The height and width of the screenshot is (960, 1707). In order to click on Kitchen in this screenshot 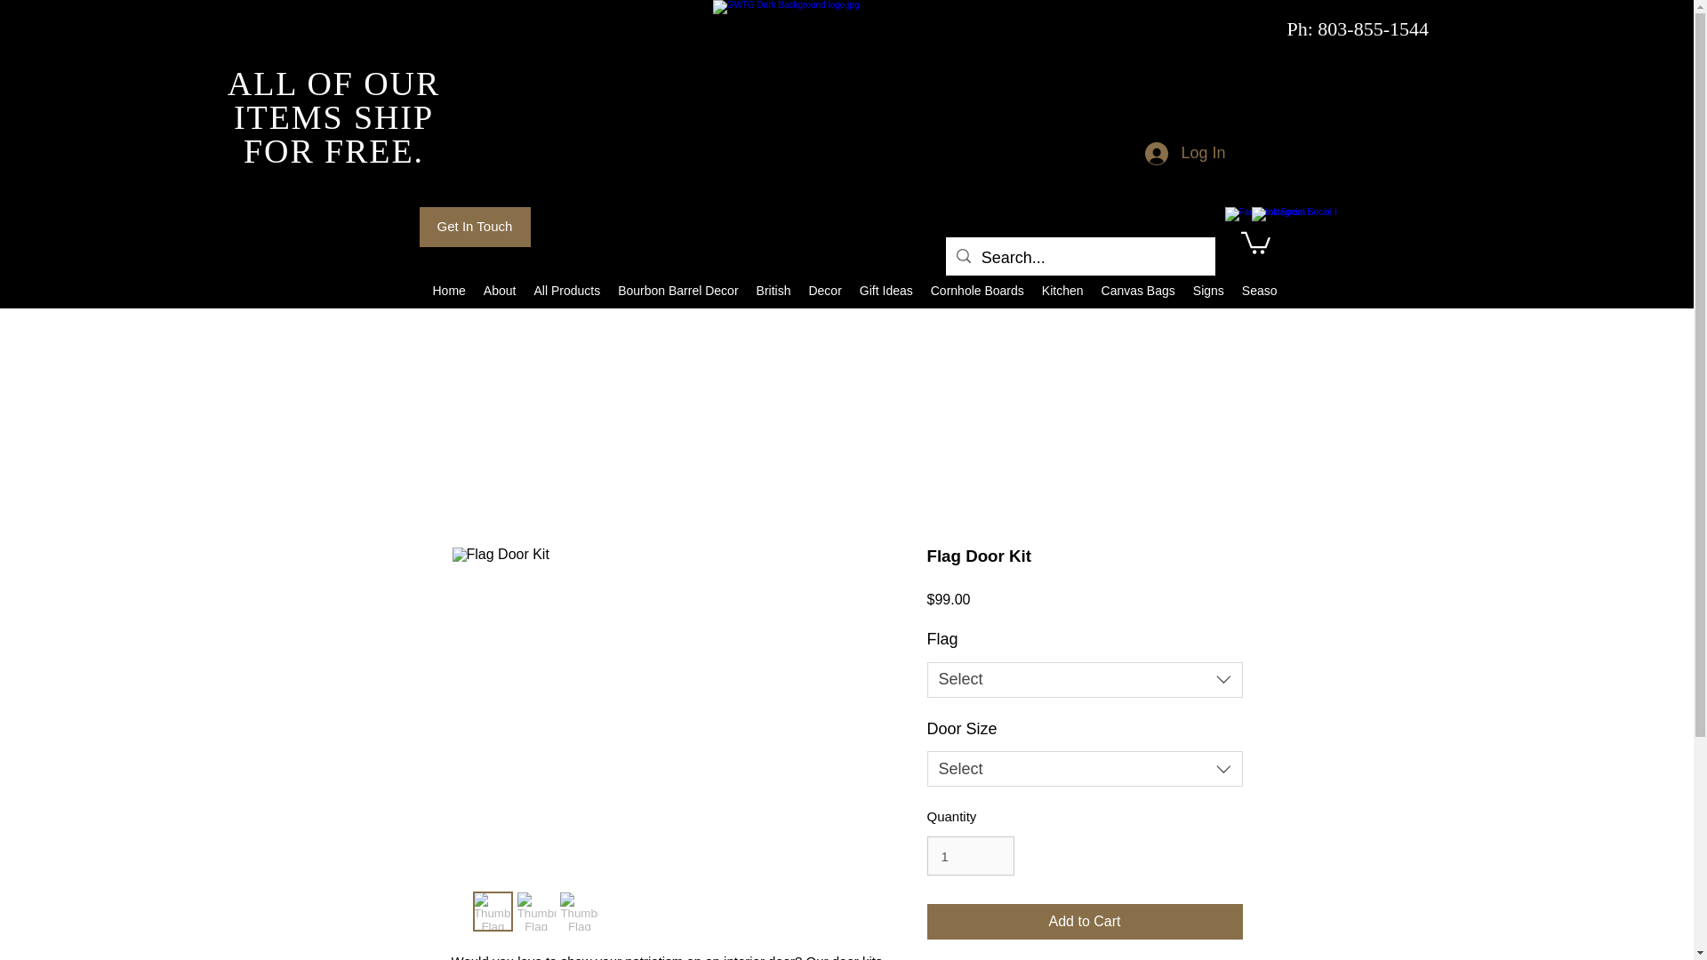, I will do `click(1062, 293)`.